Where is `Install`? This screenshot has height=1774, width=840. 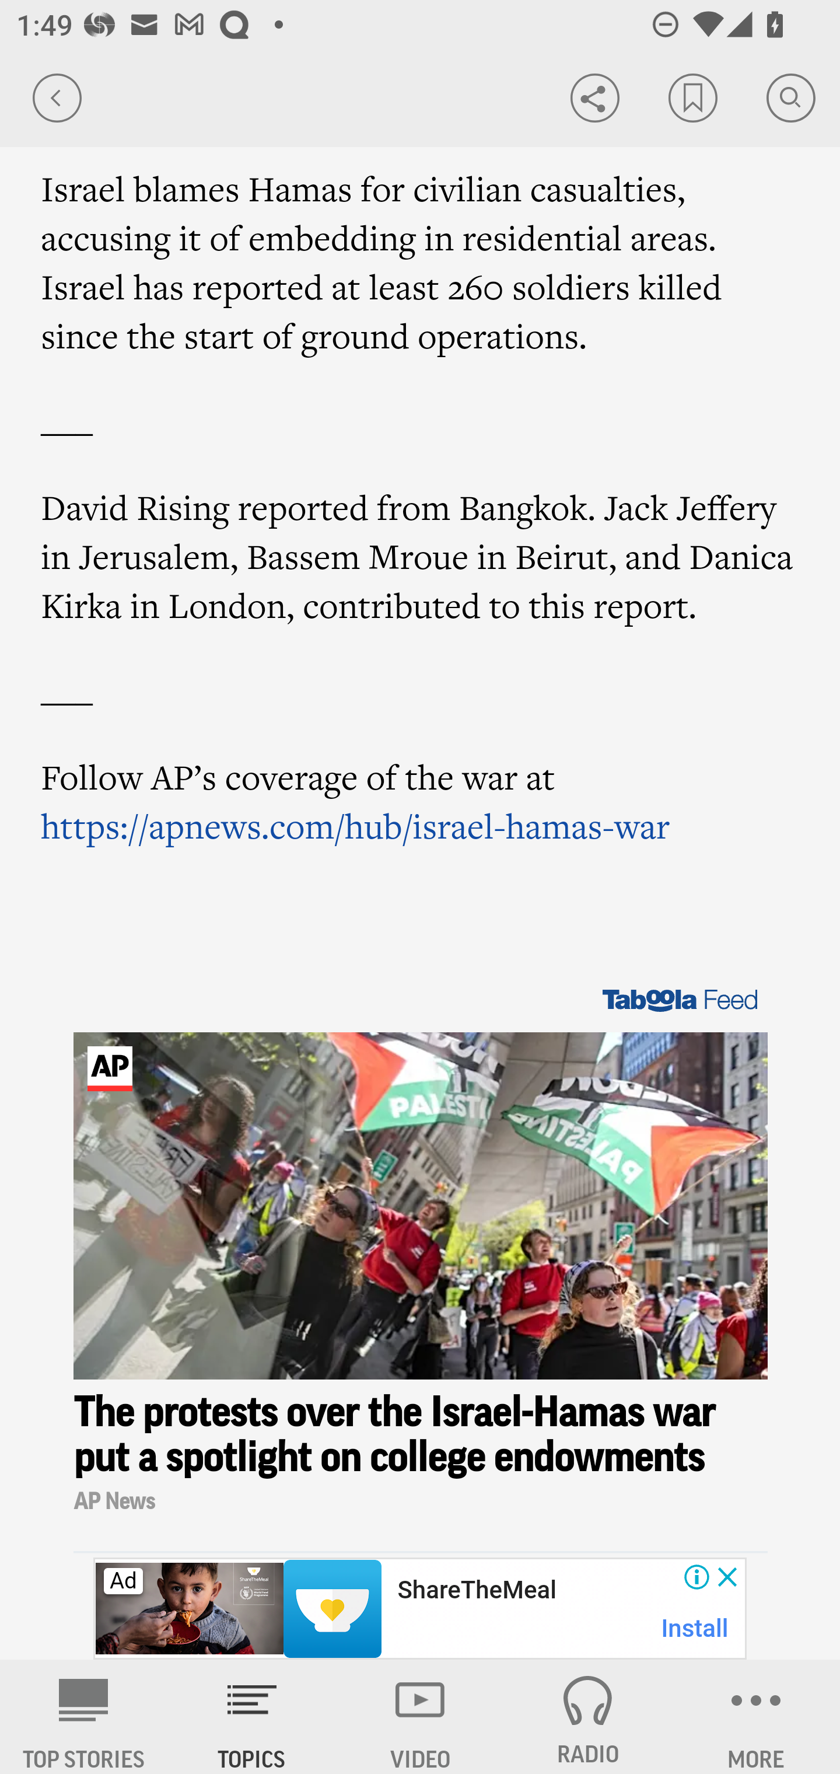
Install is located at coordinates (695, 1628).